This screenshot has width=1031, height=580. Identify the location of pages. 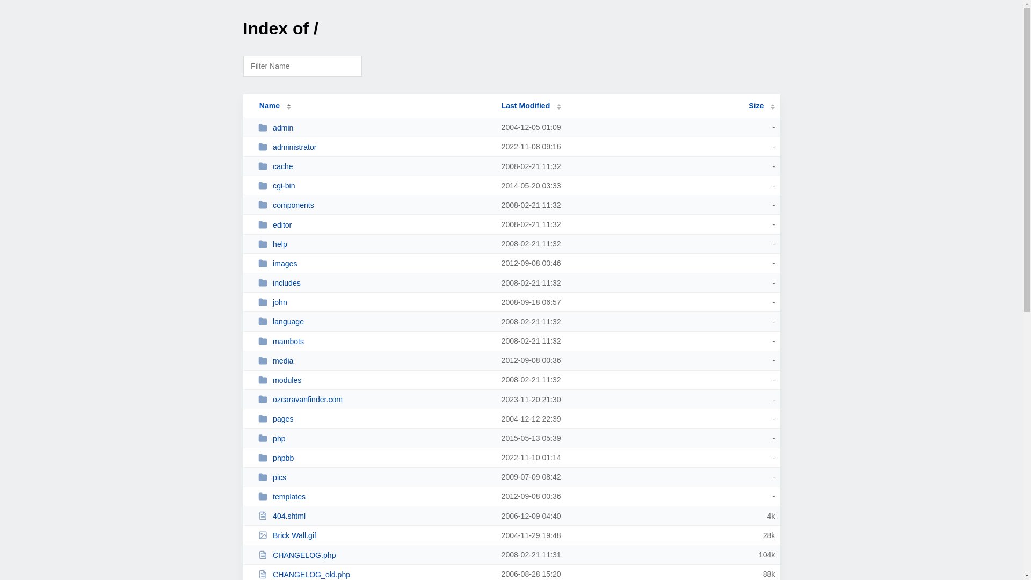
(375, 419).